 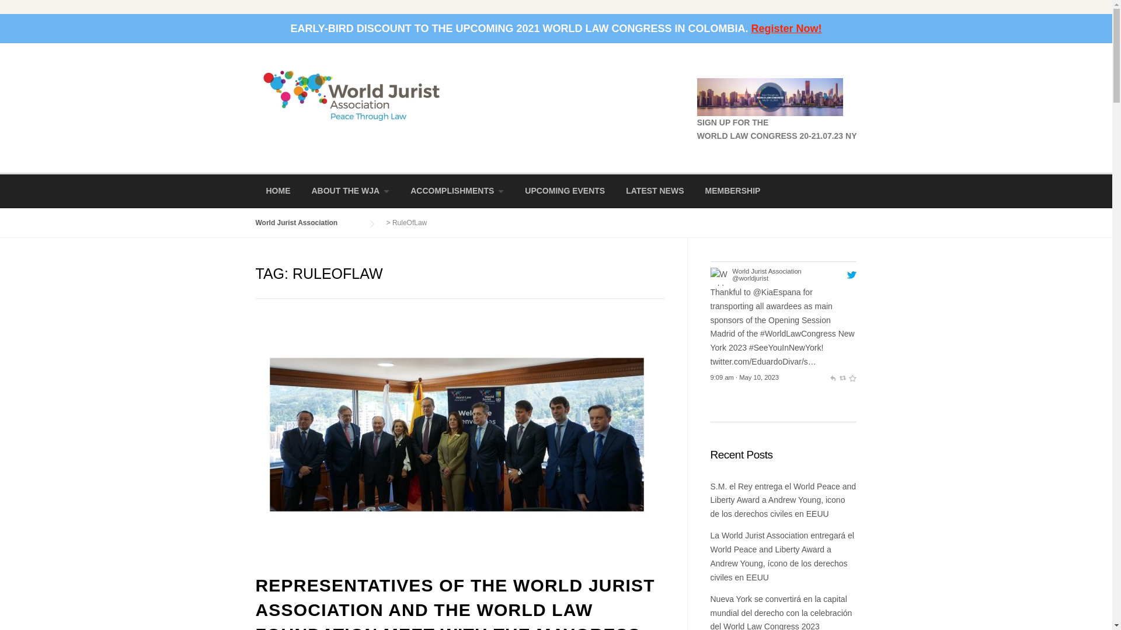 What do you see at coordinates (750, 278) in the screenshot?
I see `World Jurist Association` at bounding box center [750, 278].